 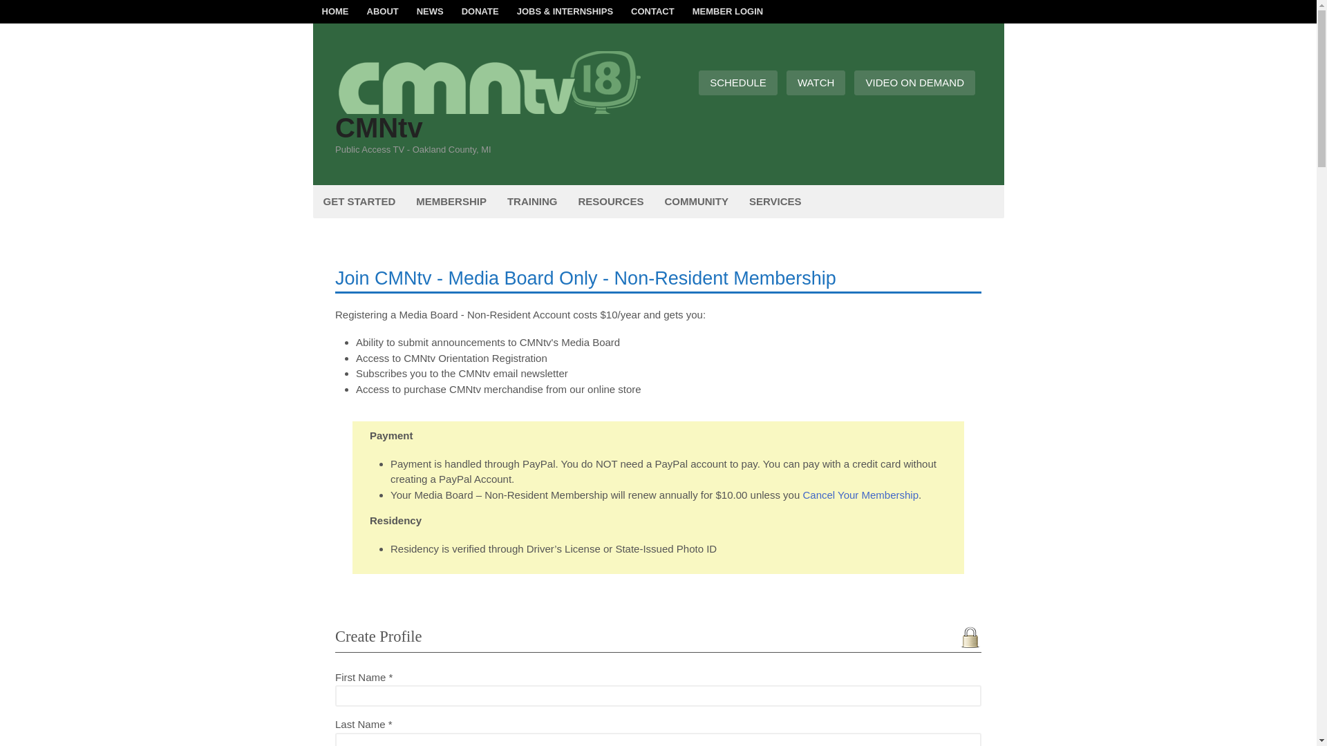 I want to click on VIDEO ON DEMAND, so click(x=915, y=83).